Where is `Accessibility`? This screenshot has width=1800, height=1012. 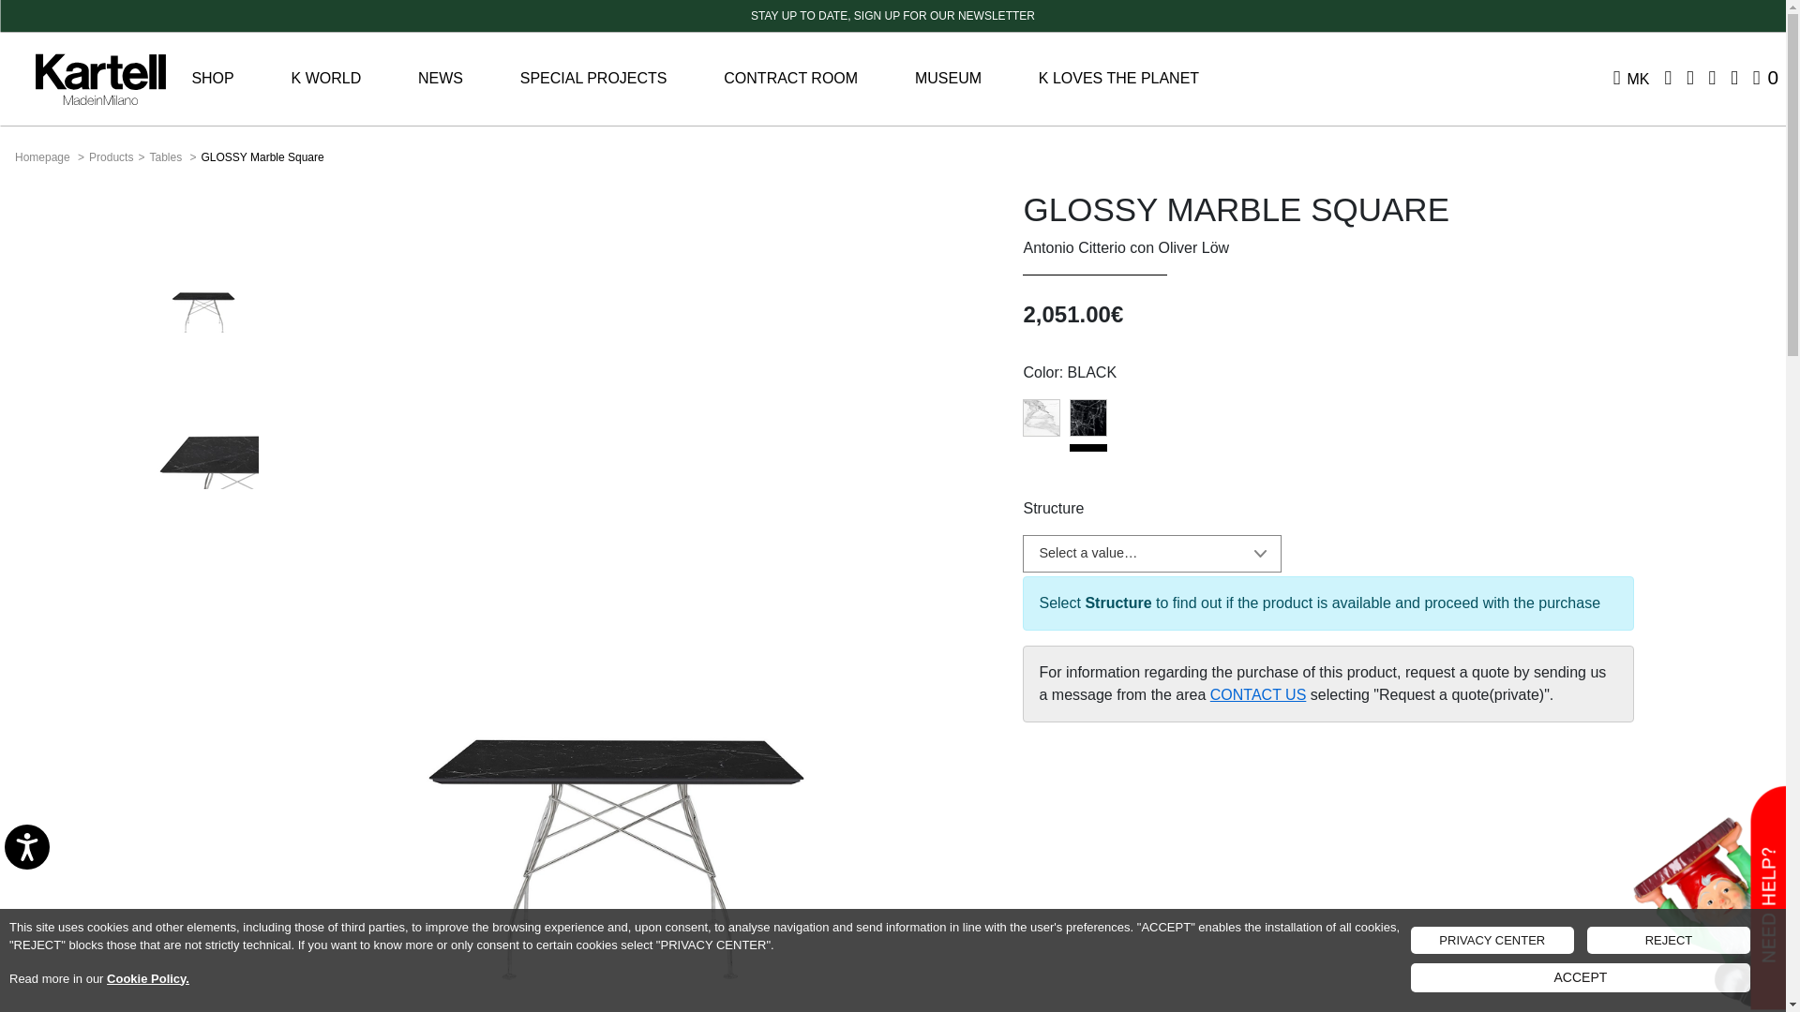
Accessibility is located at coordinates (41, 862).